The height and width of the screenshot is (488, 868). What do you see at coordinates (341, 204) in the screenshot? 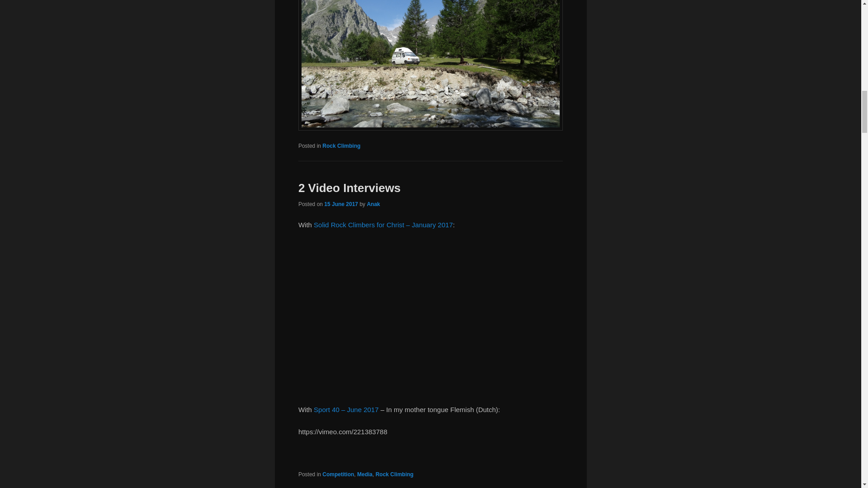
I see `11:06` at bounding box center [341, 204].